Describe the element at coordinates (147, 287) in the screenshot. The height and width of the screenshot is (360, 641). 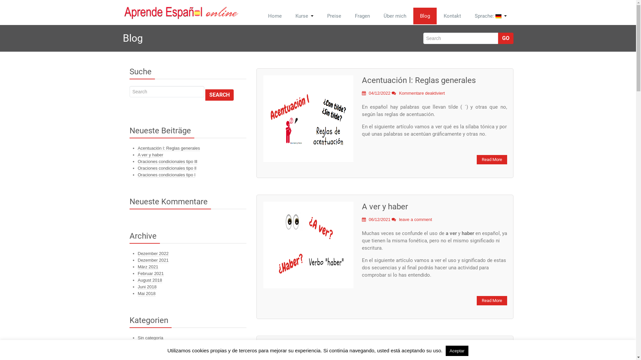
I see `Juni 2018` at that location.